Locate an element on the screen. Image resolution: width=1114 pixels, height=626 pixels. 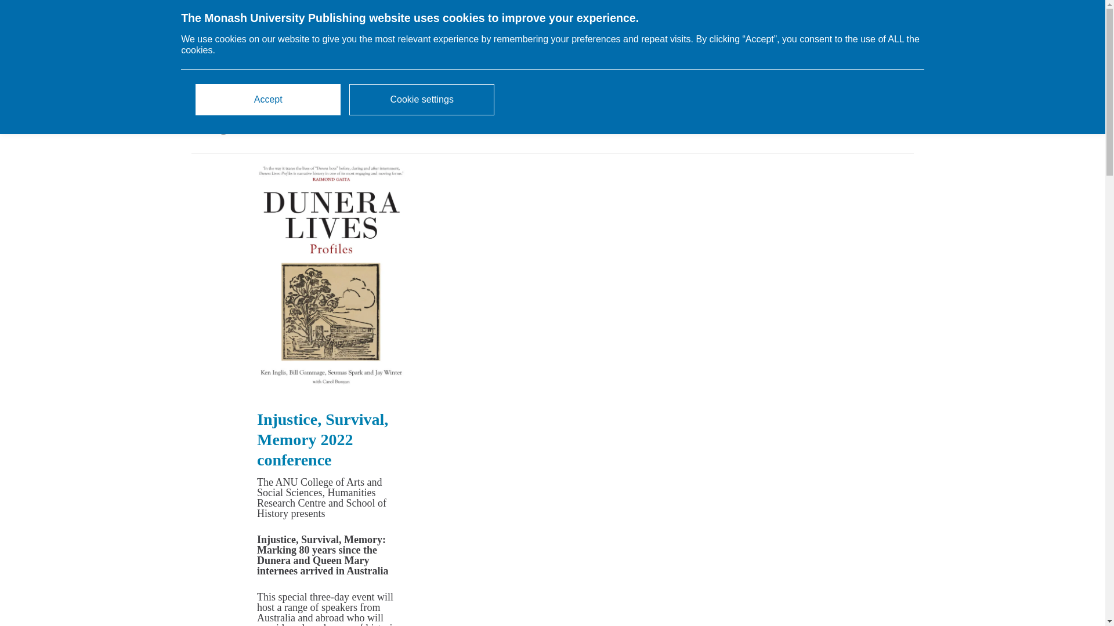
Title, author or keyword is located at coordinates (813, 44).